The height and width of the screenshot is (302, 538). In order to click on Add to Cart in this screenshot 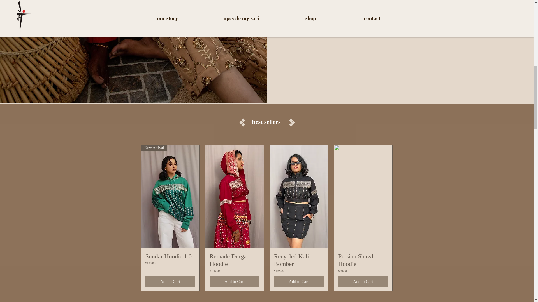, I will do `click(363, 282)`.